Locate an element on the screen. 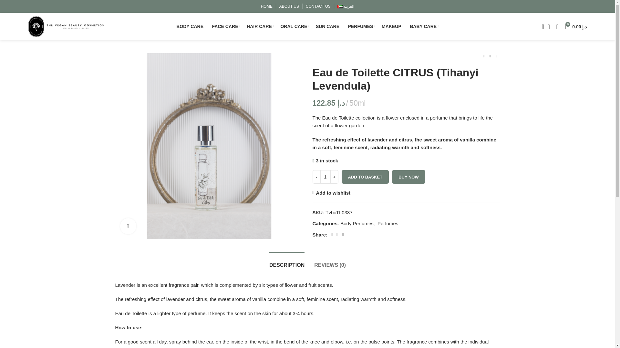  BODY CARE is located at coordinates (191, 26).